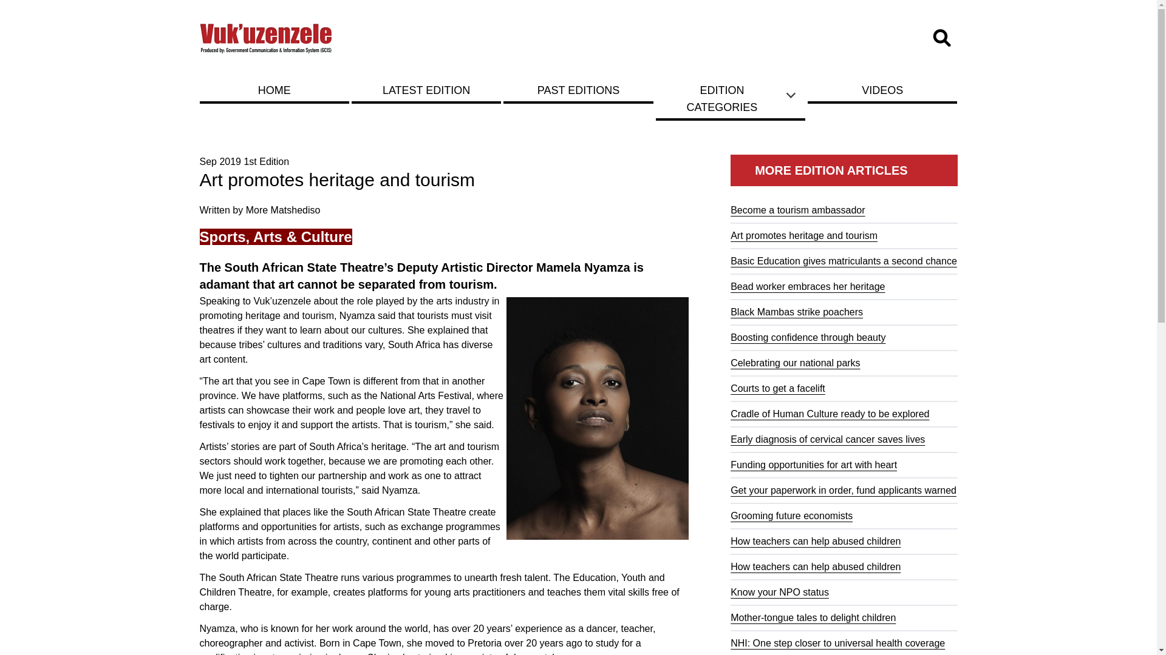  What do you see at coordinates (426, 90) in the screenshot?
I see `LATEST EDITION` at bounding box center [426, 90].